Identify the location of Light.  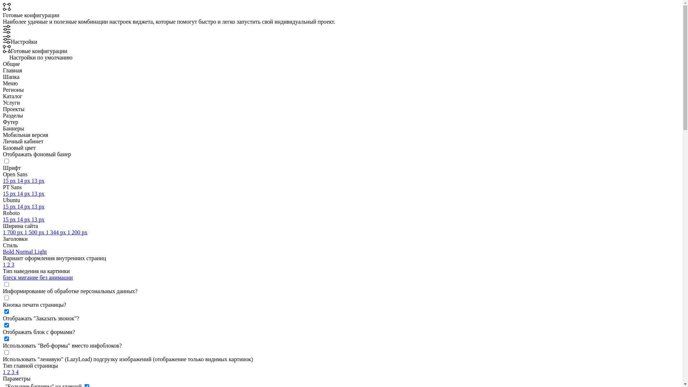
(41, 252).